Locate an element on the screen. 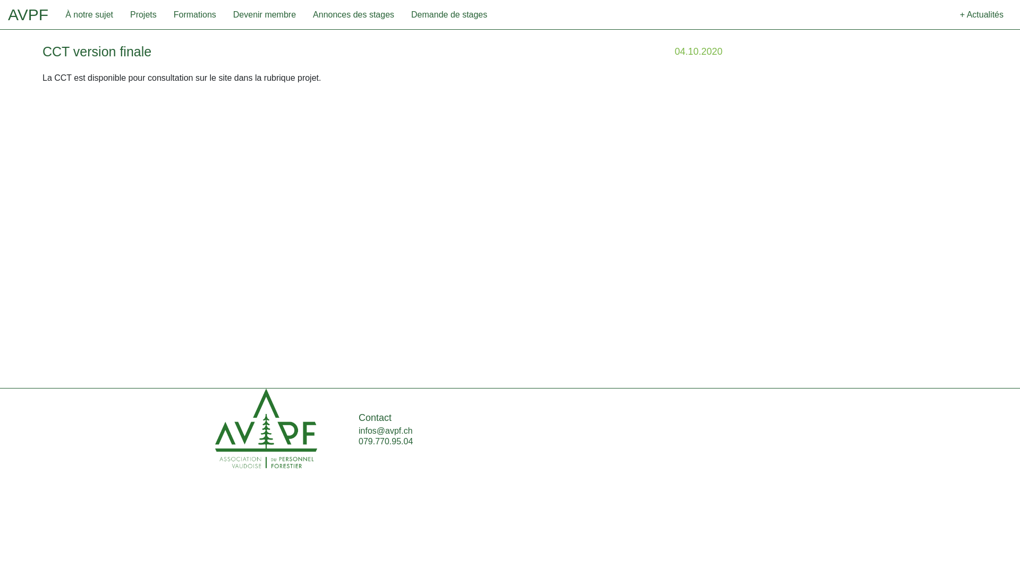 The height and width of the screenshot is (574, 1020). Valider is located at coordinates (793, 175).